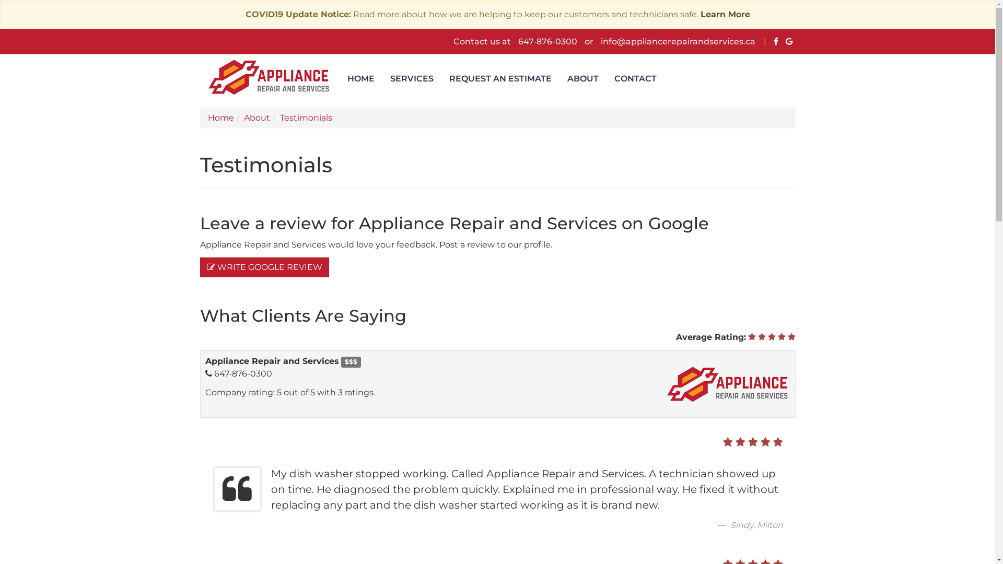 The width and height of the screenshot is (1003, 564). I want to click on ABOUT, so click(582, 79).